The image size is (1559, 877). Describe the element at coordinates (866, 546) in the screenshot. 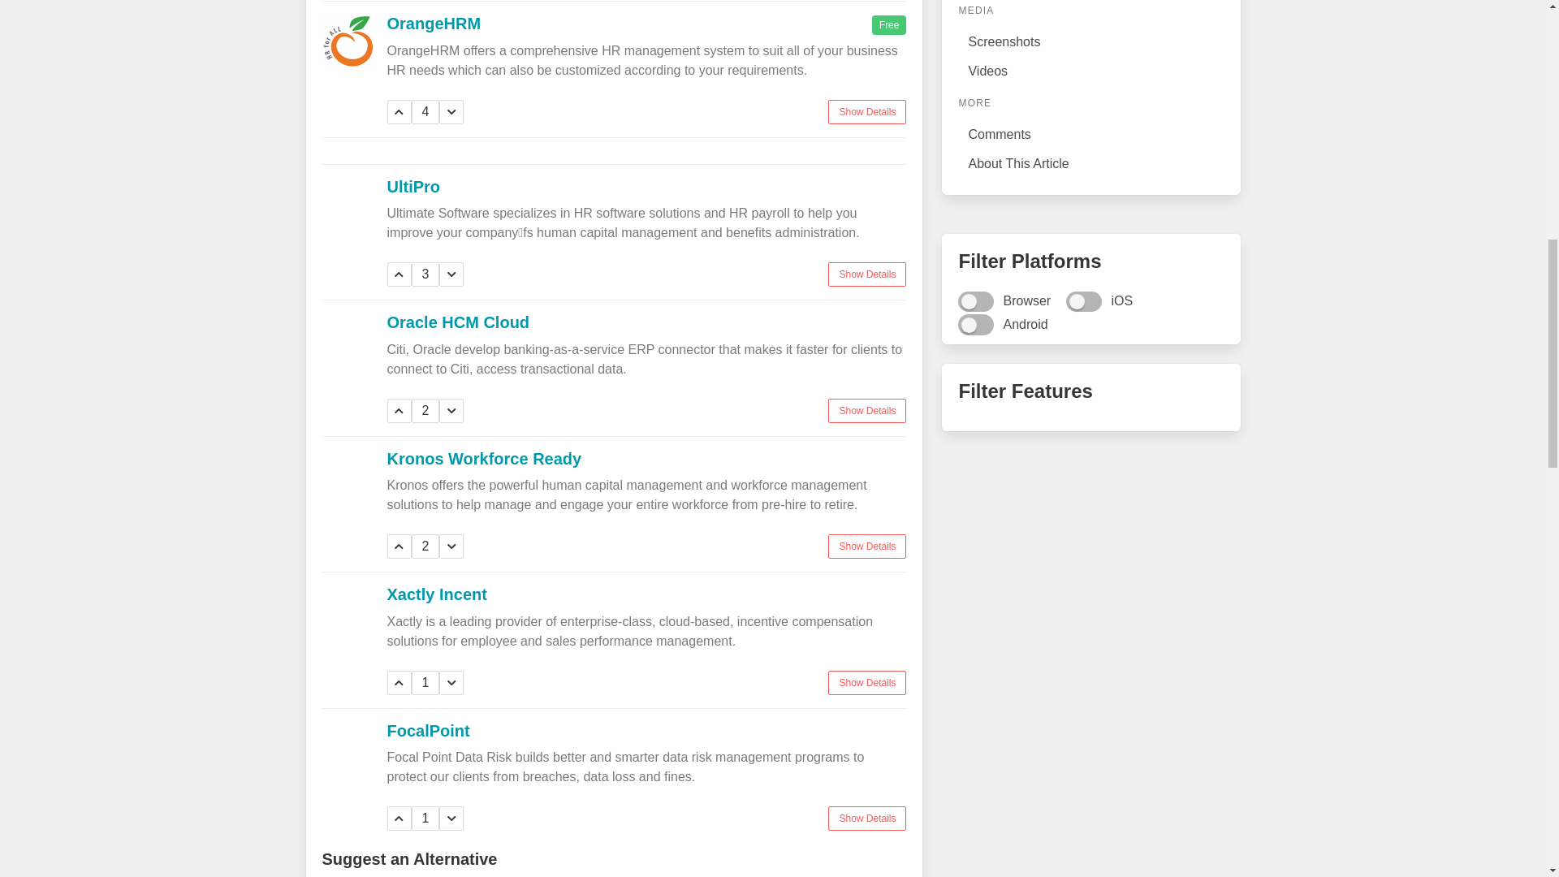

I see `Show Details` at that location.